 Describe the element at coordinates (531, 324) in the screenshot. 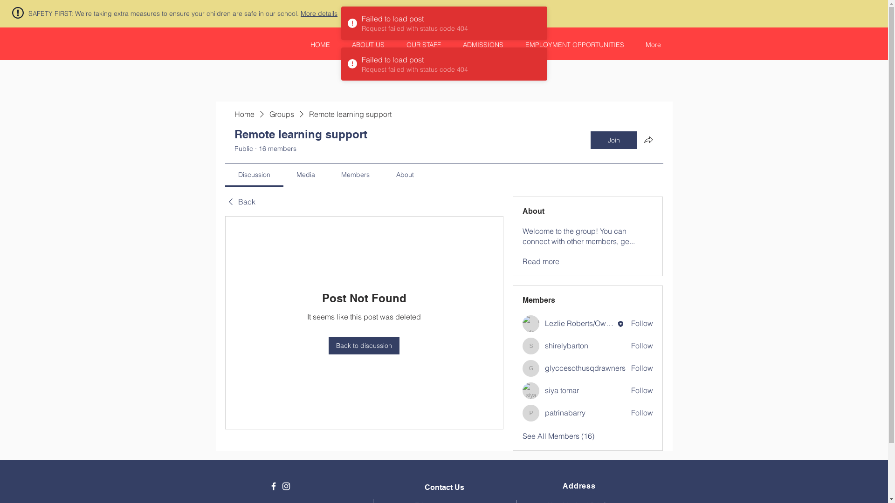

I see `Lezlie Roberts/Owner` at that location.